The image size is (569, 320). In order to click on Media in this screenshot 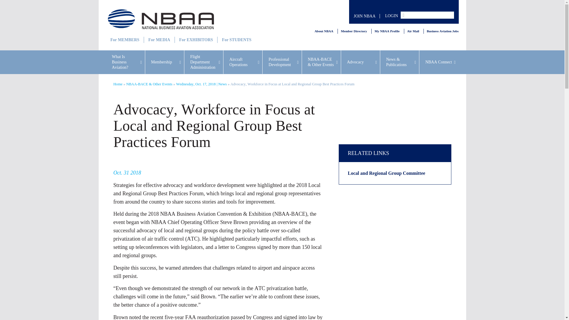, I will do `click(159, 40)`.